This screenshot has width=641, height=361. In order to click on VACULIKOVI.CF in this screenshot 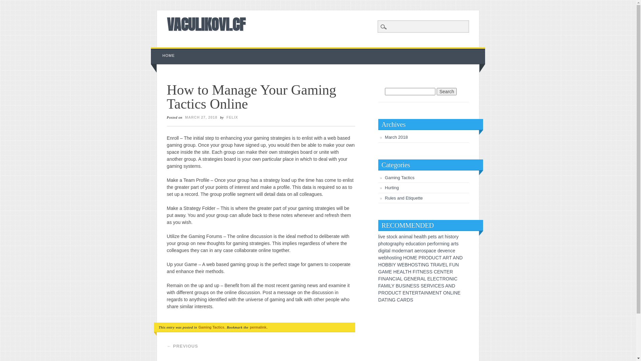, I will do `click(206, 24)`.